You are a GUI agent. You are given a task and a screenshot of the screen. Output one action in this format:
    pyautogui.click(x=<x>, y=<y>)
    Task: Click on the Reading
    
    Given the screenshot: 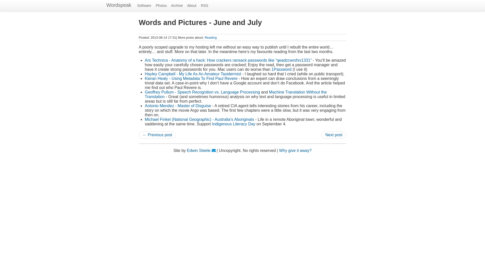 What is the action you would take?
    pyautogui.click(x=211, y=37)
    